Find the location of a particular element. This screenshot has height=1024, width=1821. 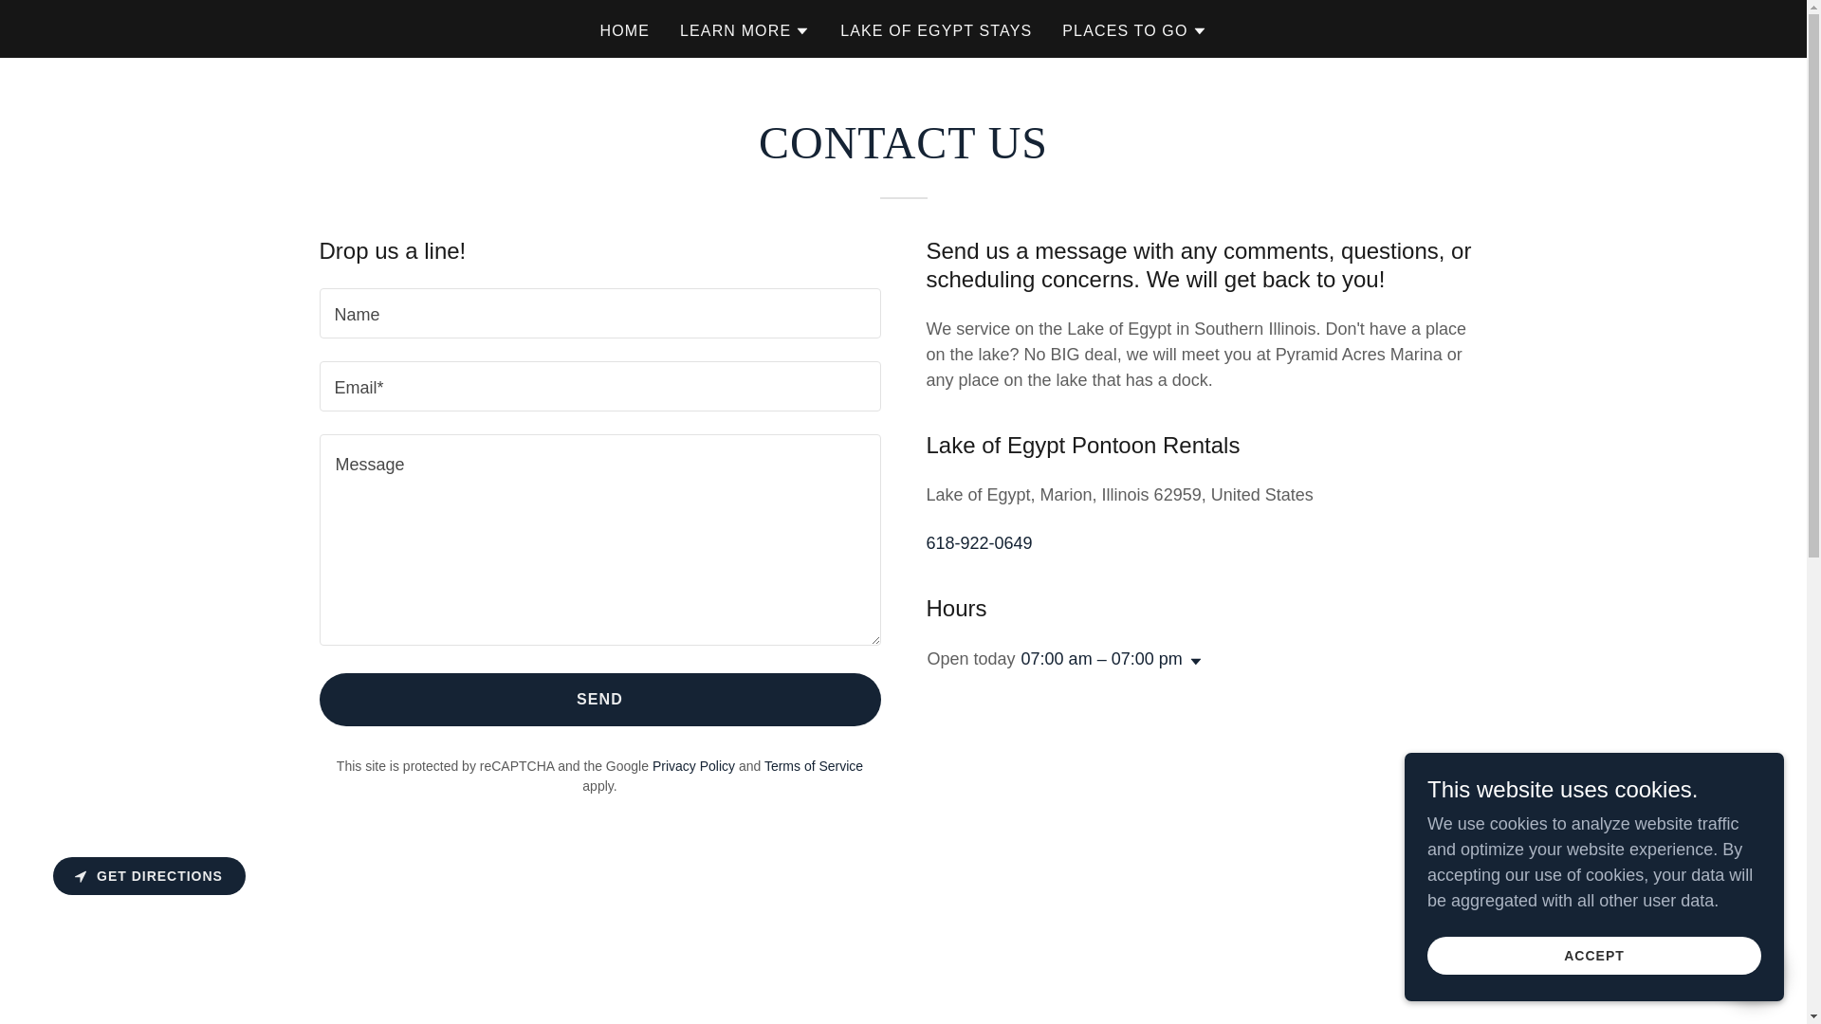

LEARN MORE is located at coordinates (745, 30).